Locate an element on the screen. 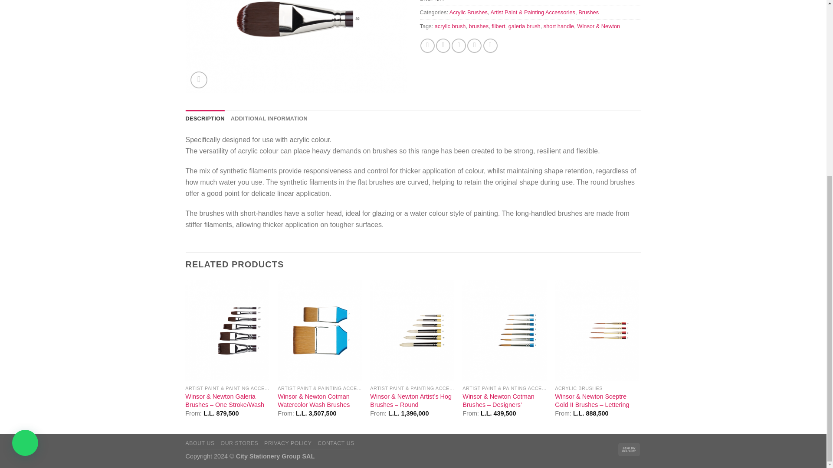  Acrylic Brushes is located at coordinates (469, 12).